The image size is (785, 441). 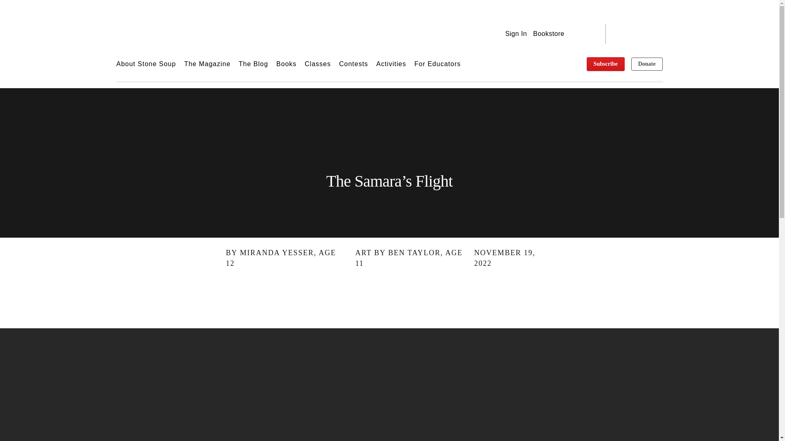 What do you see at coordinates (437, 64) in the screenshot?
I see `For Educators` at bounding box center [437, 64].